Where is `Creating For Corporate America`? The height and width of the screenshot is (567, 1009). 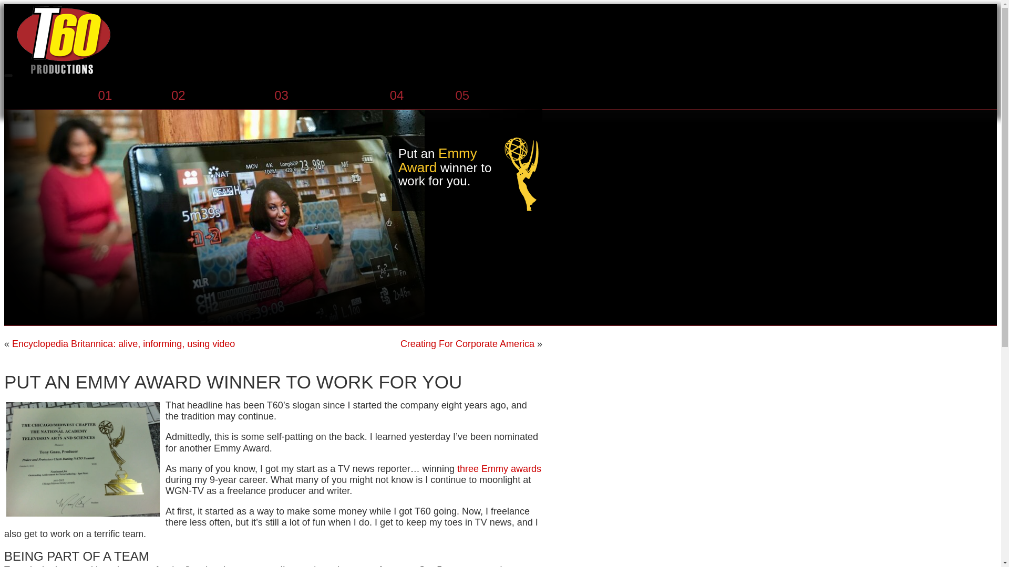
Creating For Corporate America is located at coordinates (468, 343).